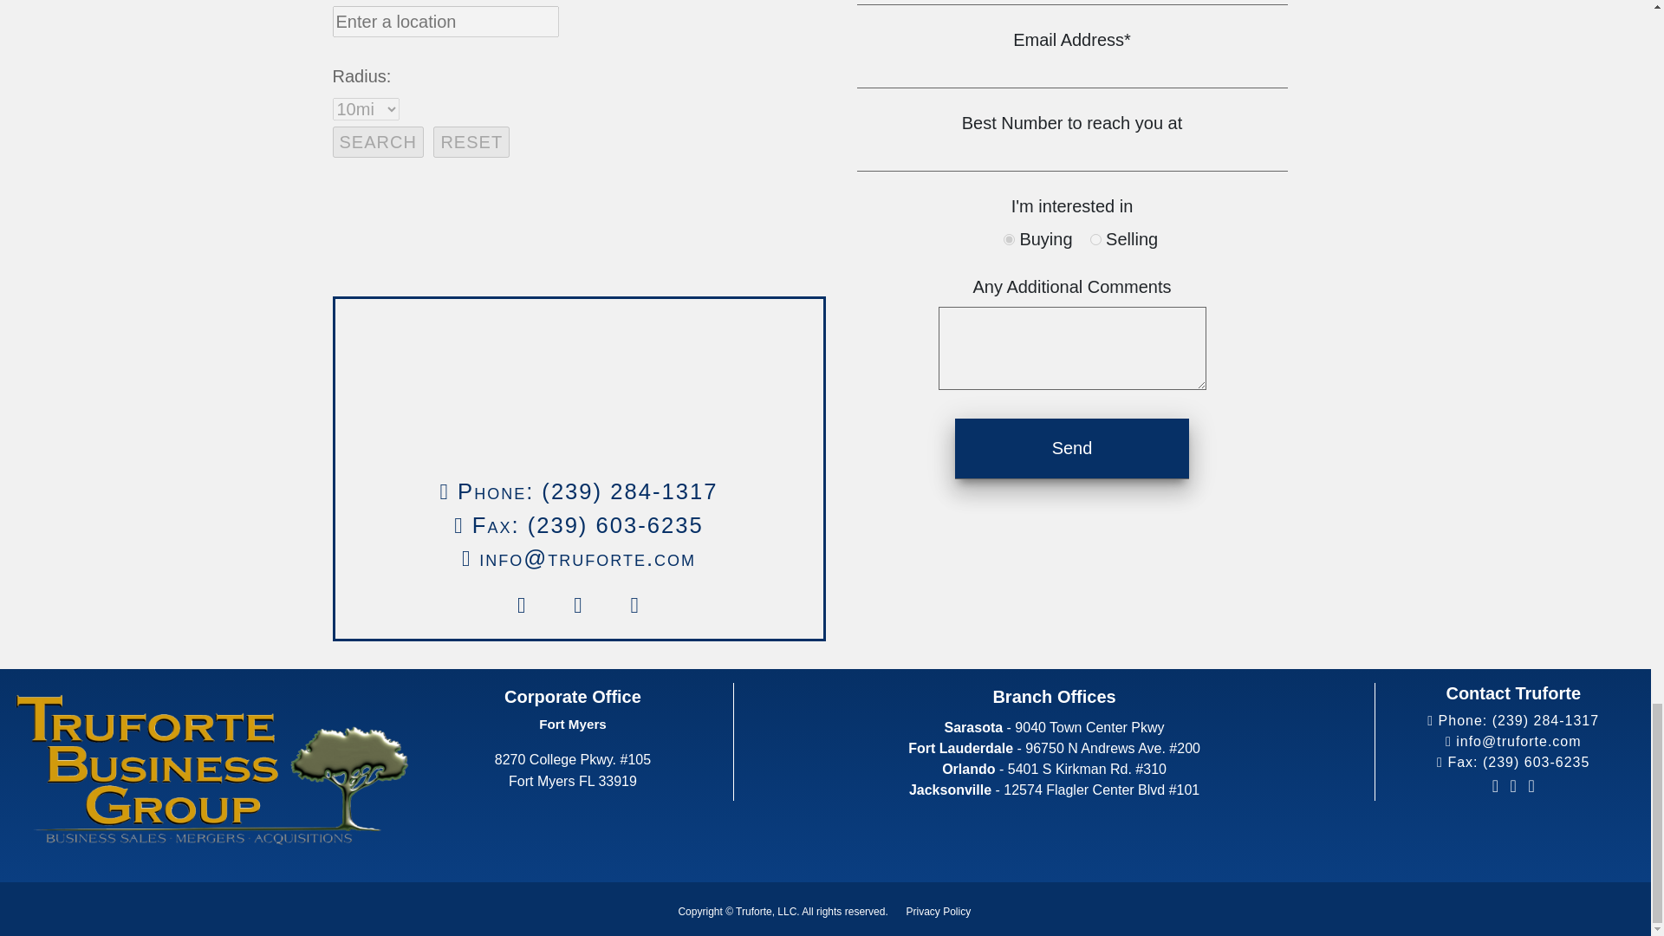 The image size is (1664, 936). I want to click on Selling, so click(1095, 239).